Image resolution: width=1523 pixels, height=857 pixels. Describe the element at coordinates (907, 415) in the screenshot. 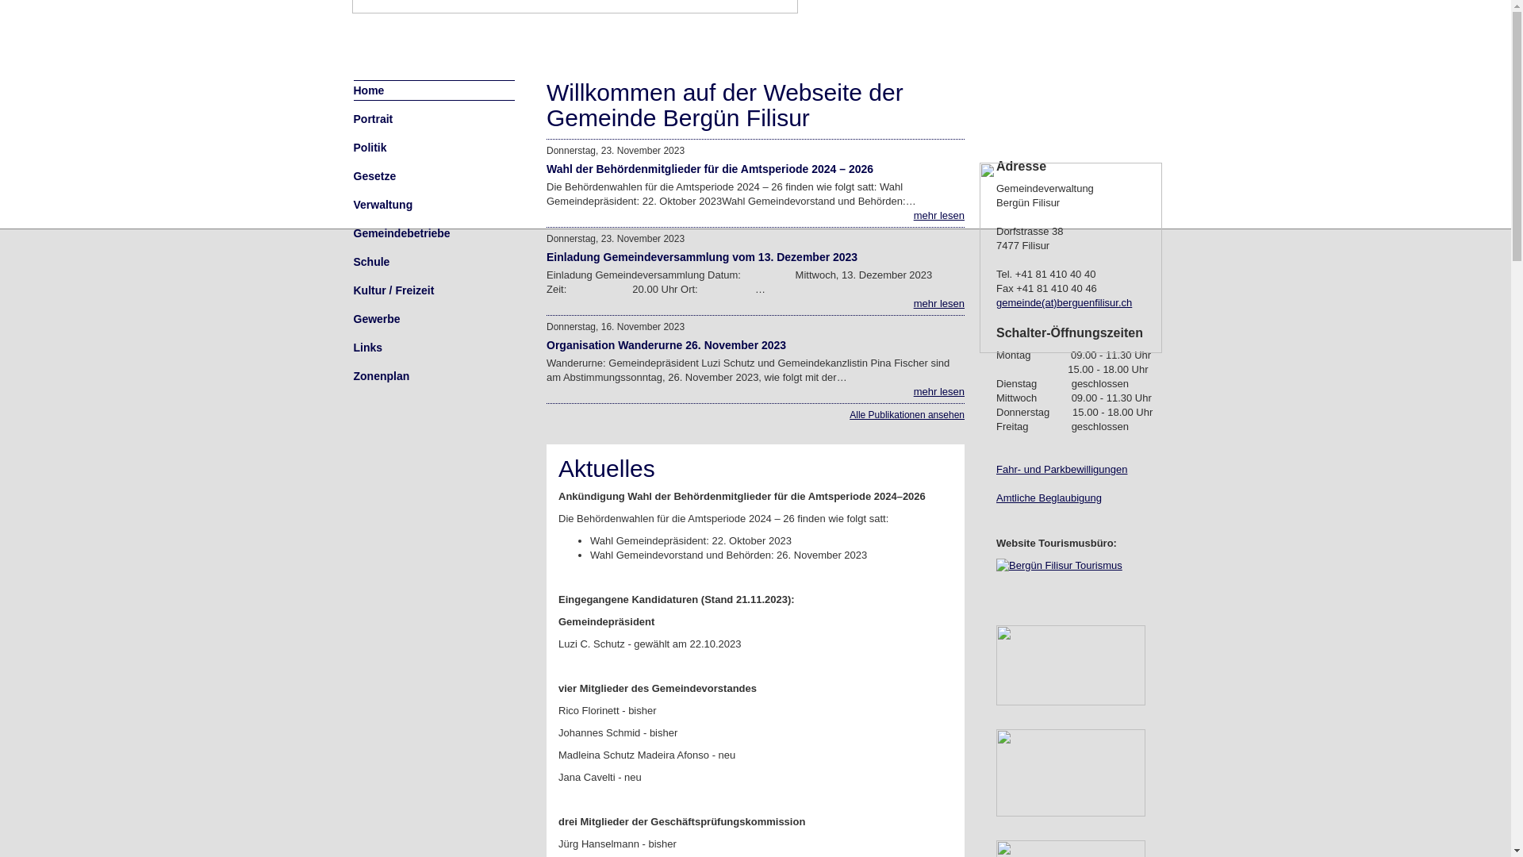

I see `Alle Publikationen ansehen` at that location.